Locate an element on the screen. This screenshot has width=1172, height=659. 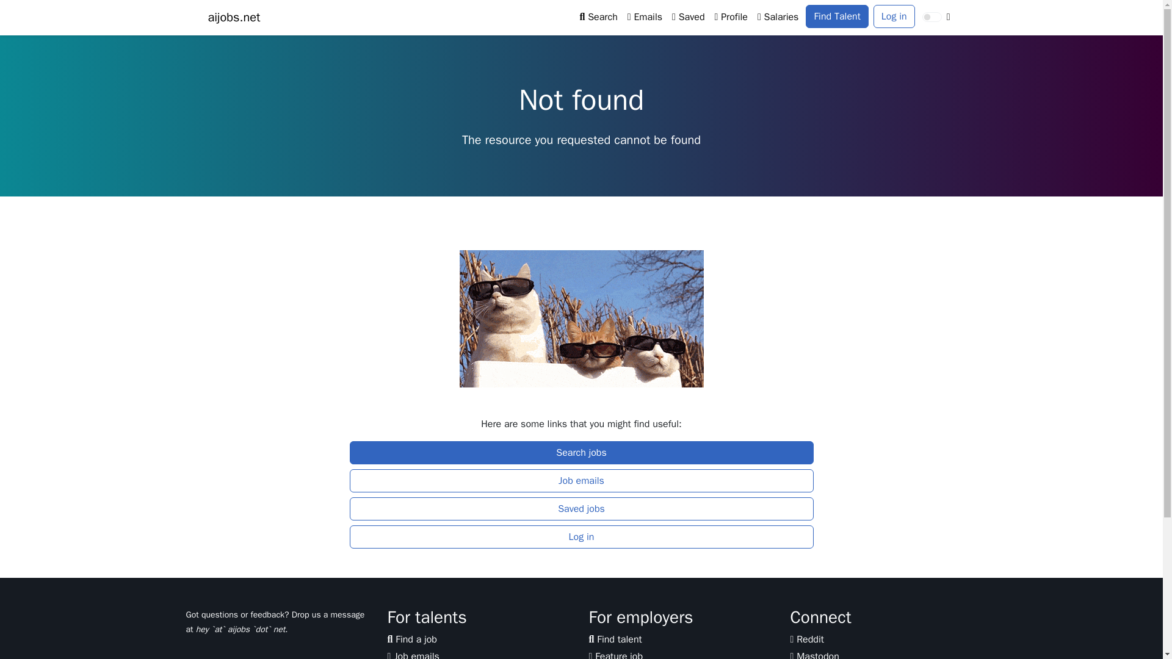
Feature job is located at coordinates (615, 654).